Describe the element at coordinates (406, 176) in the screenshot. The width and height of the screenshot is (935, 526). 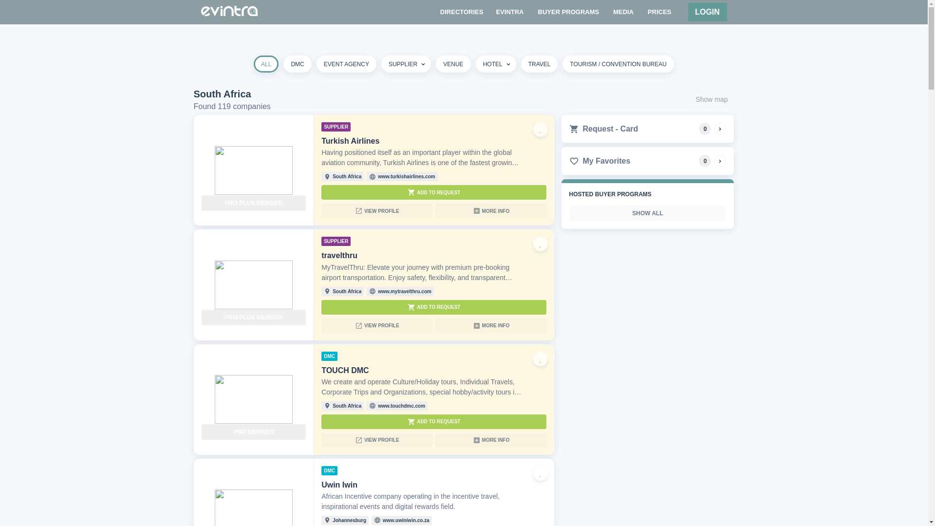
I see `www.turkishairlines.com` at that location.